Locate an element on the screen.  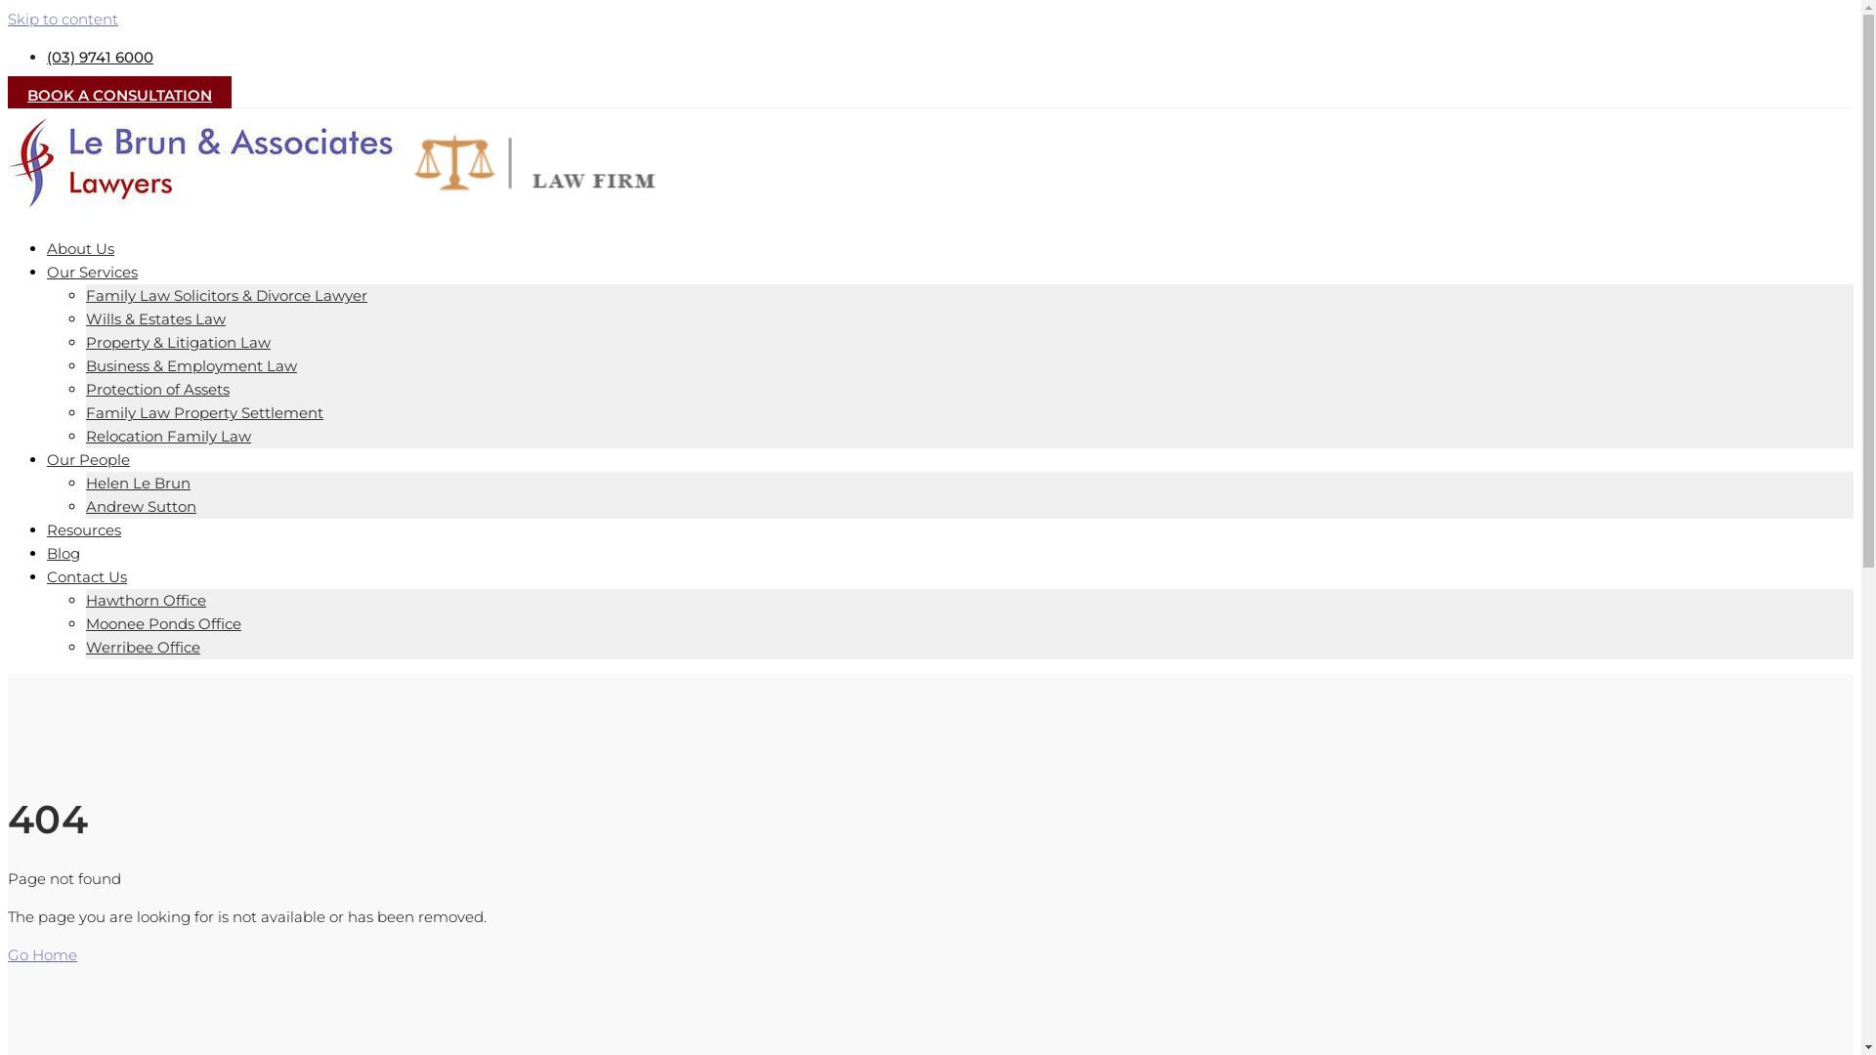
Hawthorn Office is located at coordinates (147, 600).